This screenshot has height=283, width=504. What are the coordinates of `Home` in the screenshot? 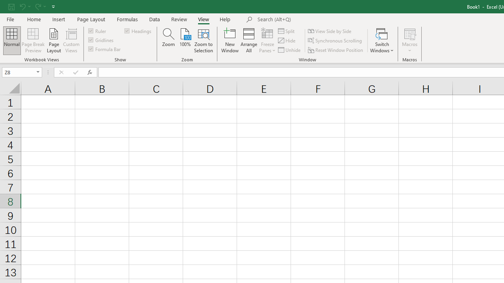 It's located at (34, 19).